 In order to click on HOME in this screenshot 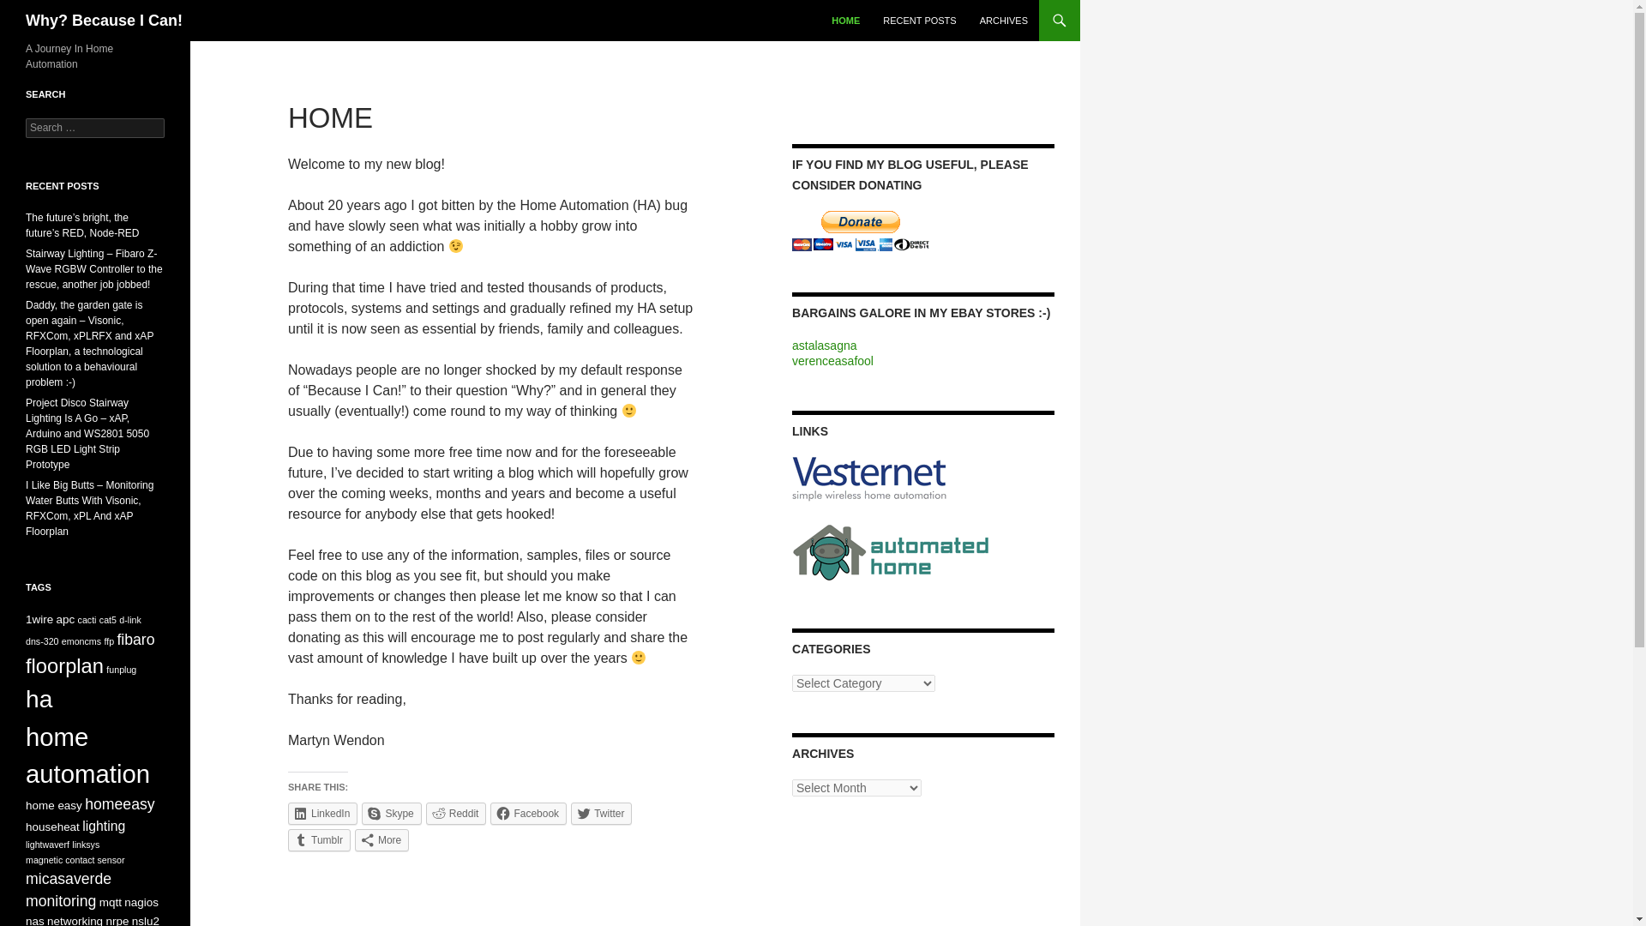, I will do `click(845, 21)`.